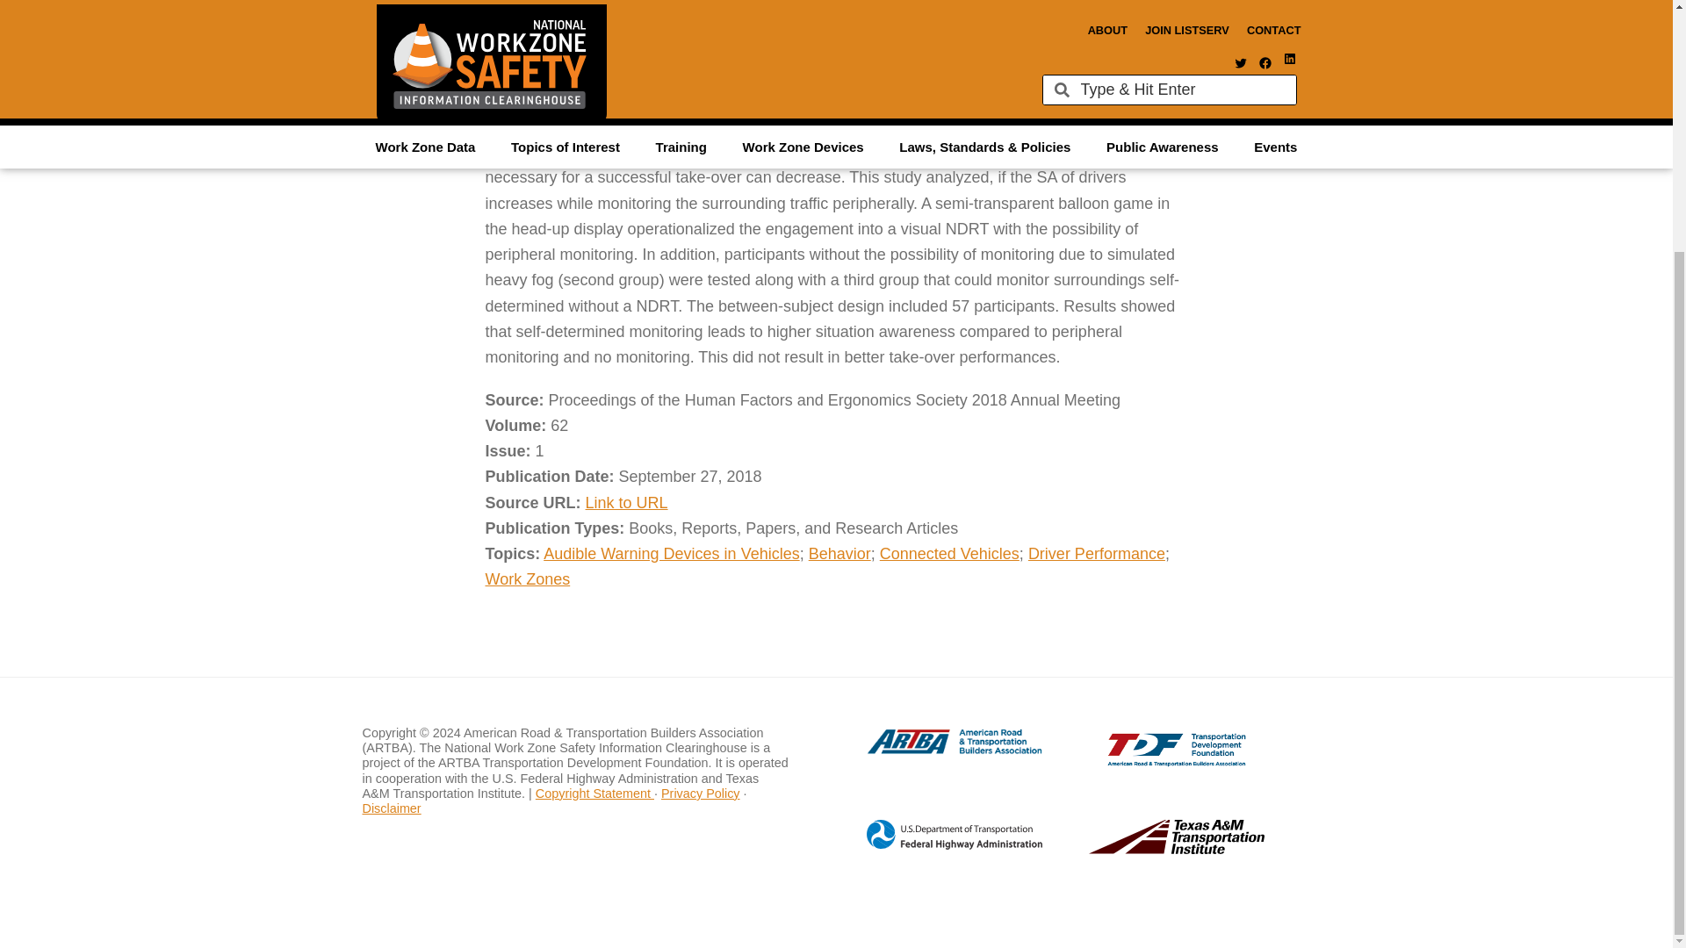 Image resolution: width=1686 pixels, height=948 pixels. Describe the element at coordinates (1142, 762) in the screenshot. I see `ARTBA Transportation Development Foundation website` at that location.